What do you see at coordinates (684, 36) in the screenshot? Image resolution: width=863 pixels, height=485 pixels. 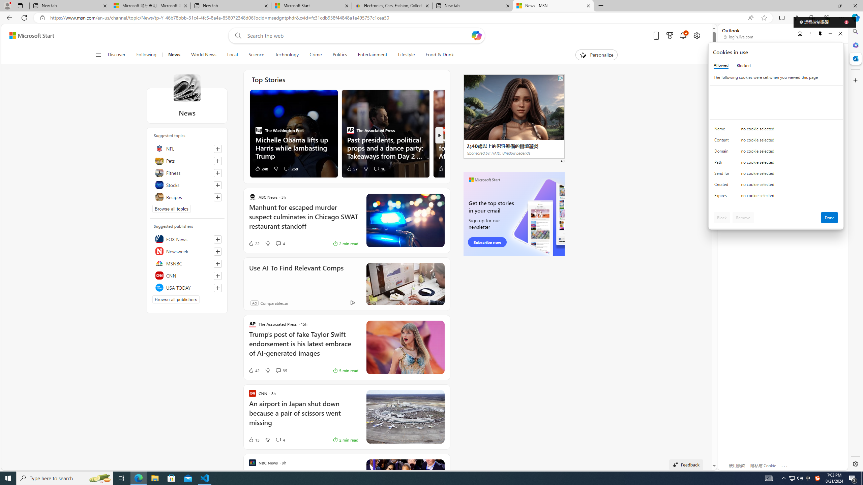 I see `Notifications` at bounding box center [684, 36].